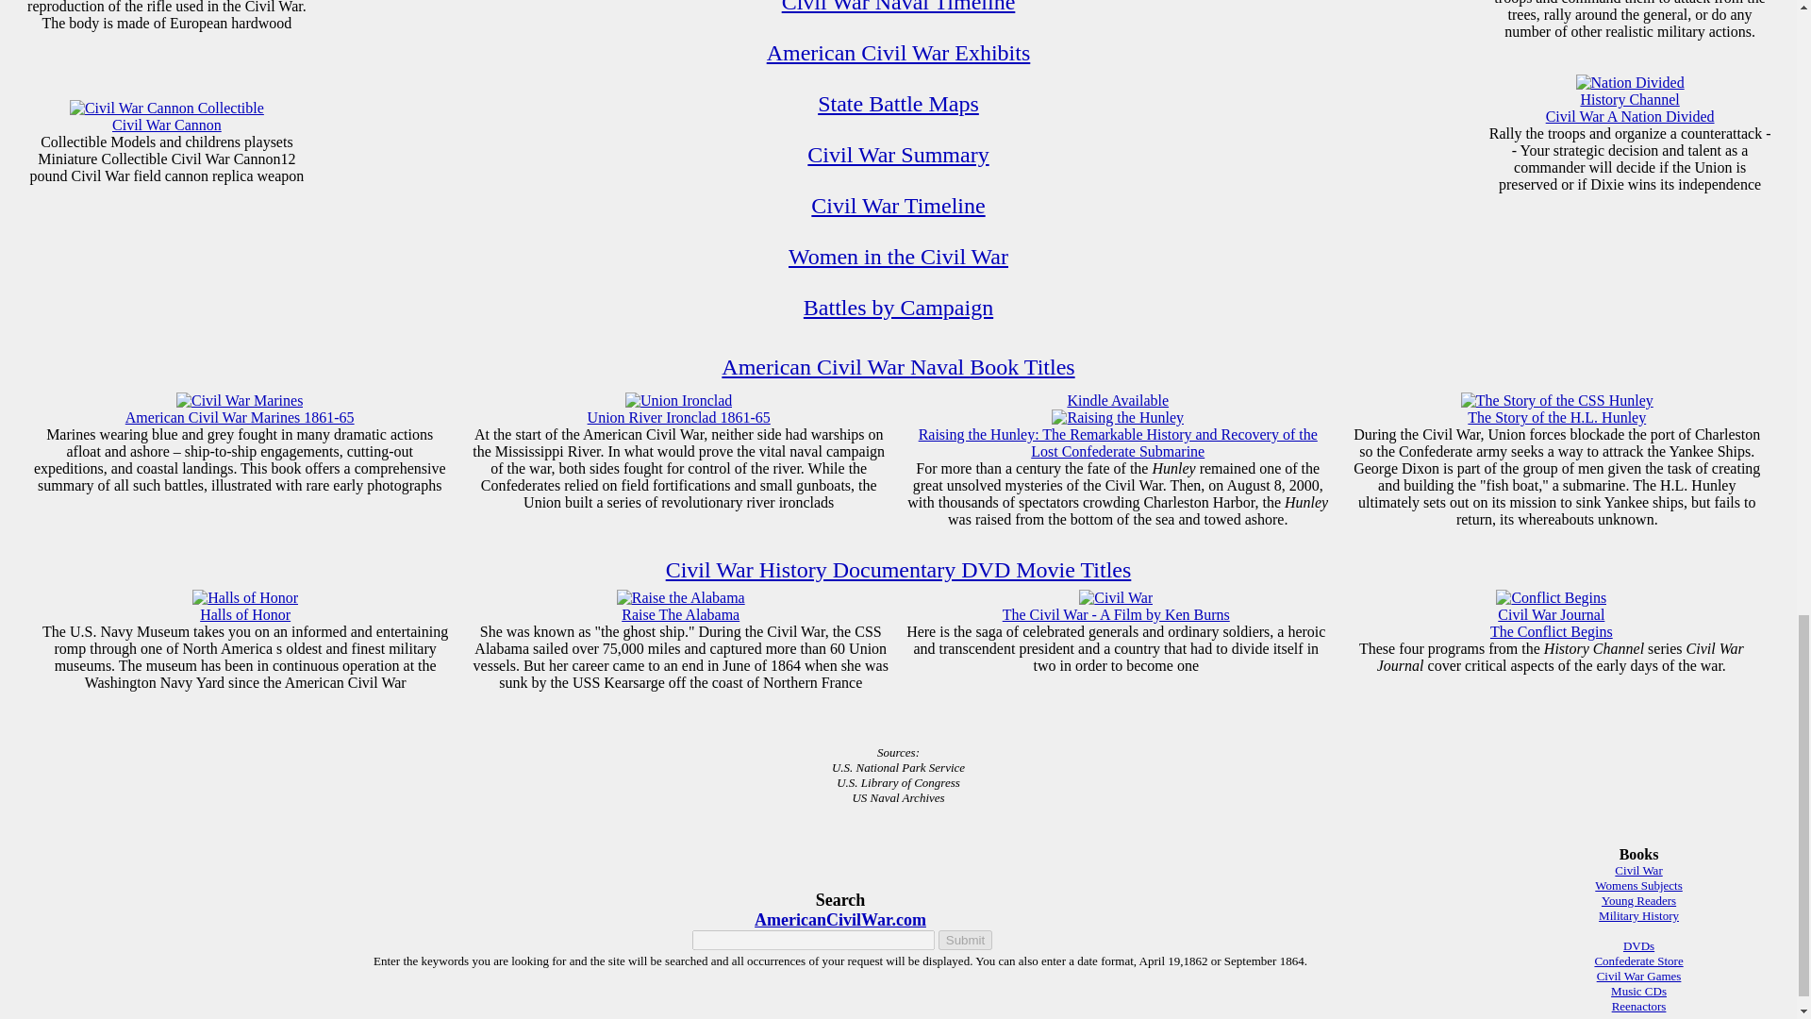 The width and height of the screenshot is (1811, 1019). I want to click on American Civil War Naval Book Titles, so click(897, 366).